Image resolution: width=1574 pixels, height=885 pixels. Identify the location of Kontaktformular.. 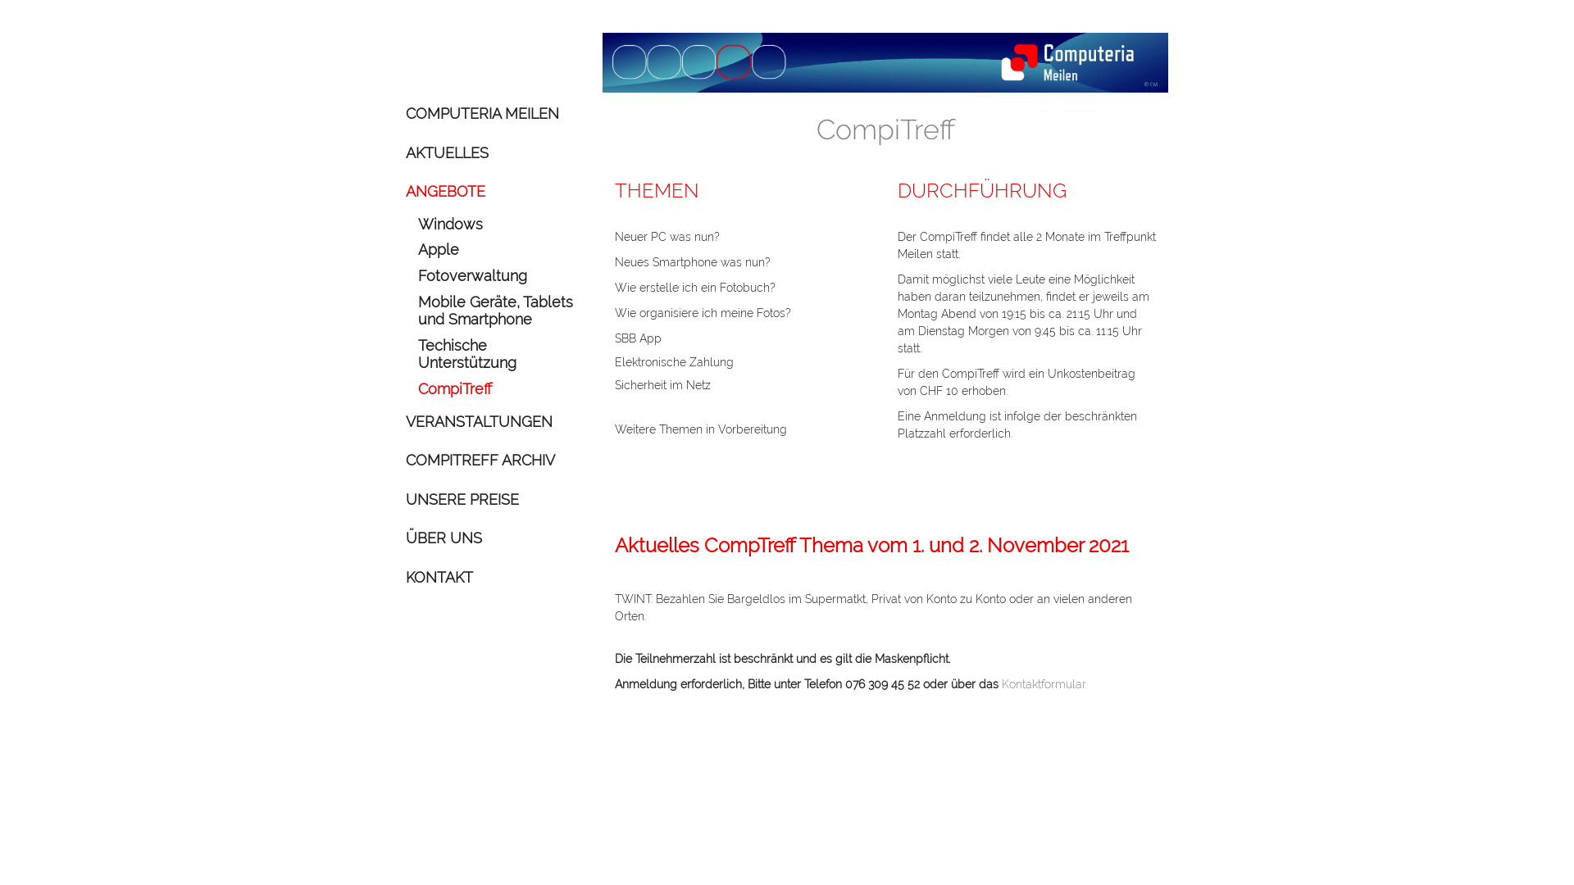
(1043, 684).